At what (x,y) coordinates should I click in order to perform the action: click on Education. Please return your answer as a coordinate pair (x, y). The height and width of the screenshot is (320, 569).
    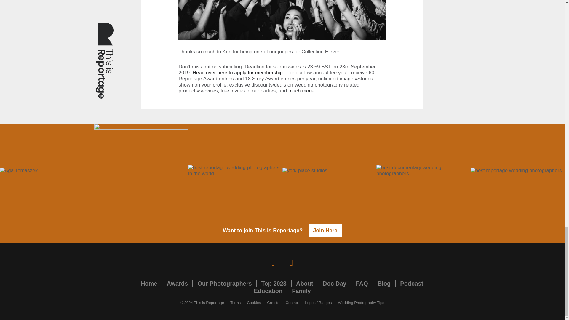
    Looking at the image, I should click on (268, 291).